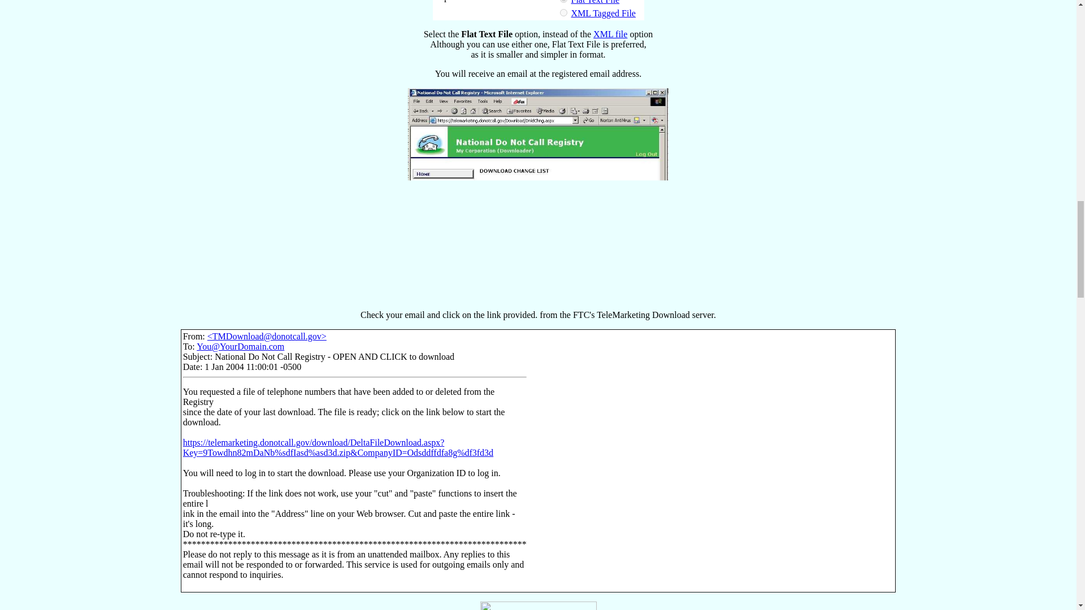  Describe the element at coordinates (610, 34) in the screenshot. I see `XML file` at that location.